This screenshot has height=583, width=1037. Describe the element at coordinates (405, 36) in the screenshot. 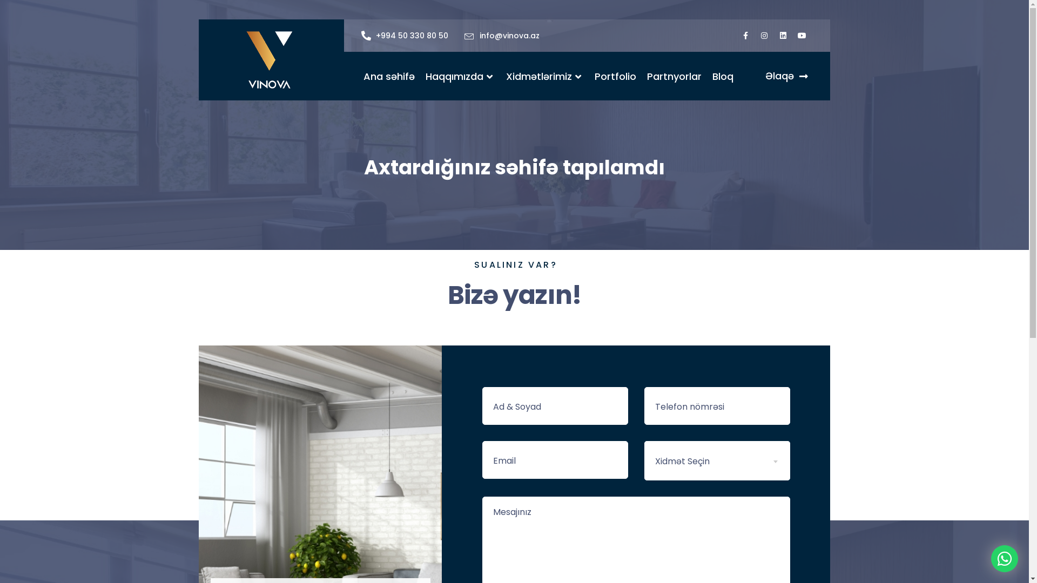

I see `+994 50 330 80 50` at that location.